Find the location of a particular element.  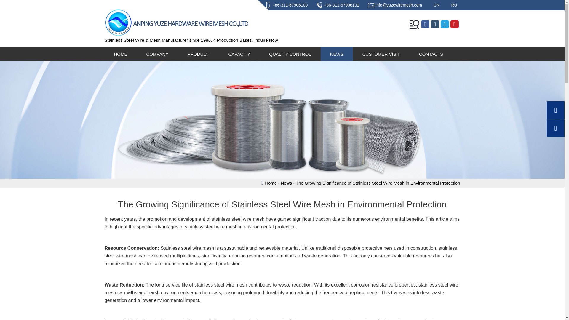

RU is located at coordinates (454, 5).